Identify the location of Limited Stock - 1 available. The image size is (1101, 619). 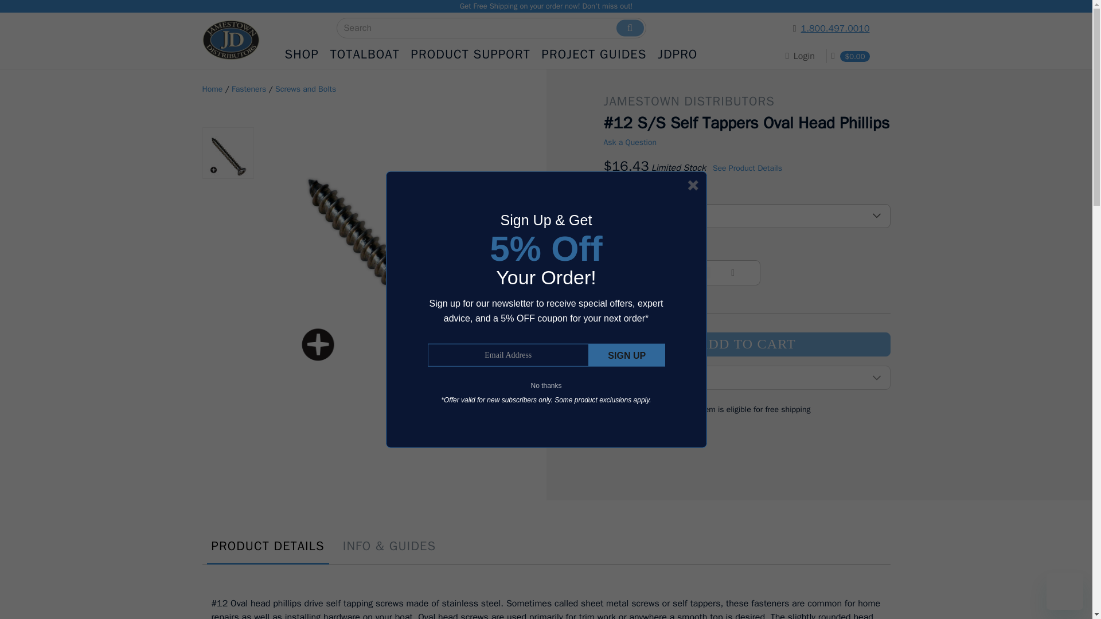
(678, 167).